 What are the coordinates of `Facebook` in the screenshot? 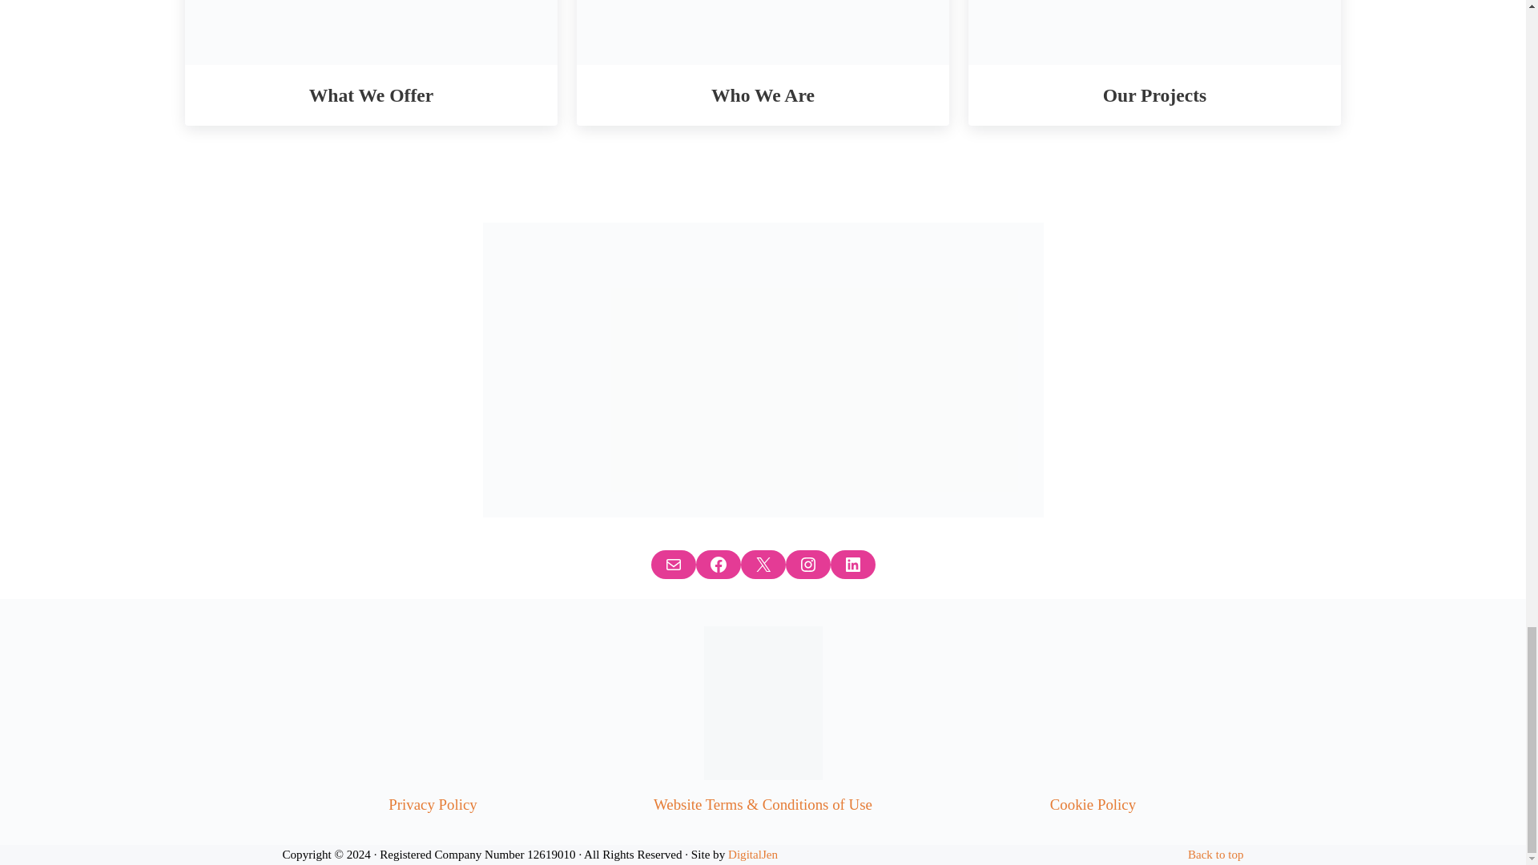 It's located at (717, 564).